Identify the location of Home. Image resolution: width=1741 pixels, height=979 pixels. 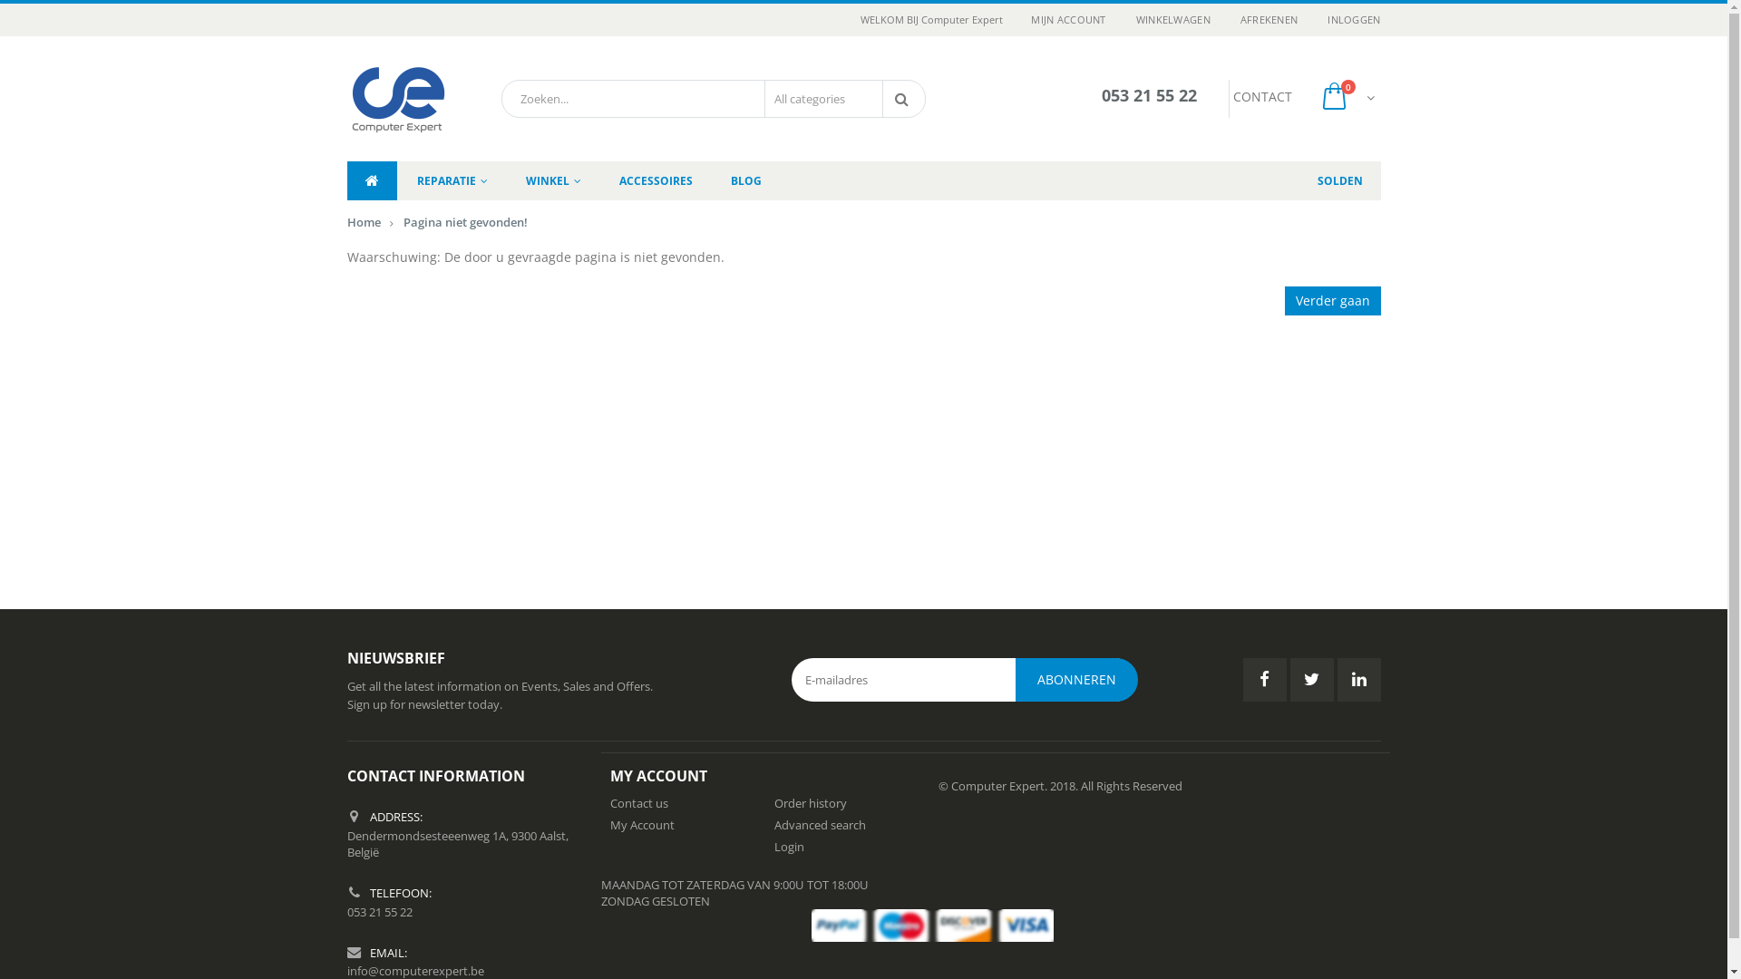
(363, 222).